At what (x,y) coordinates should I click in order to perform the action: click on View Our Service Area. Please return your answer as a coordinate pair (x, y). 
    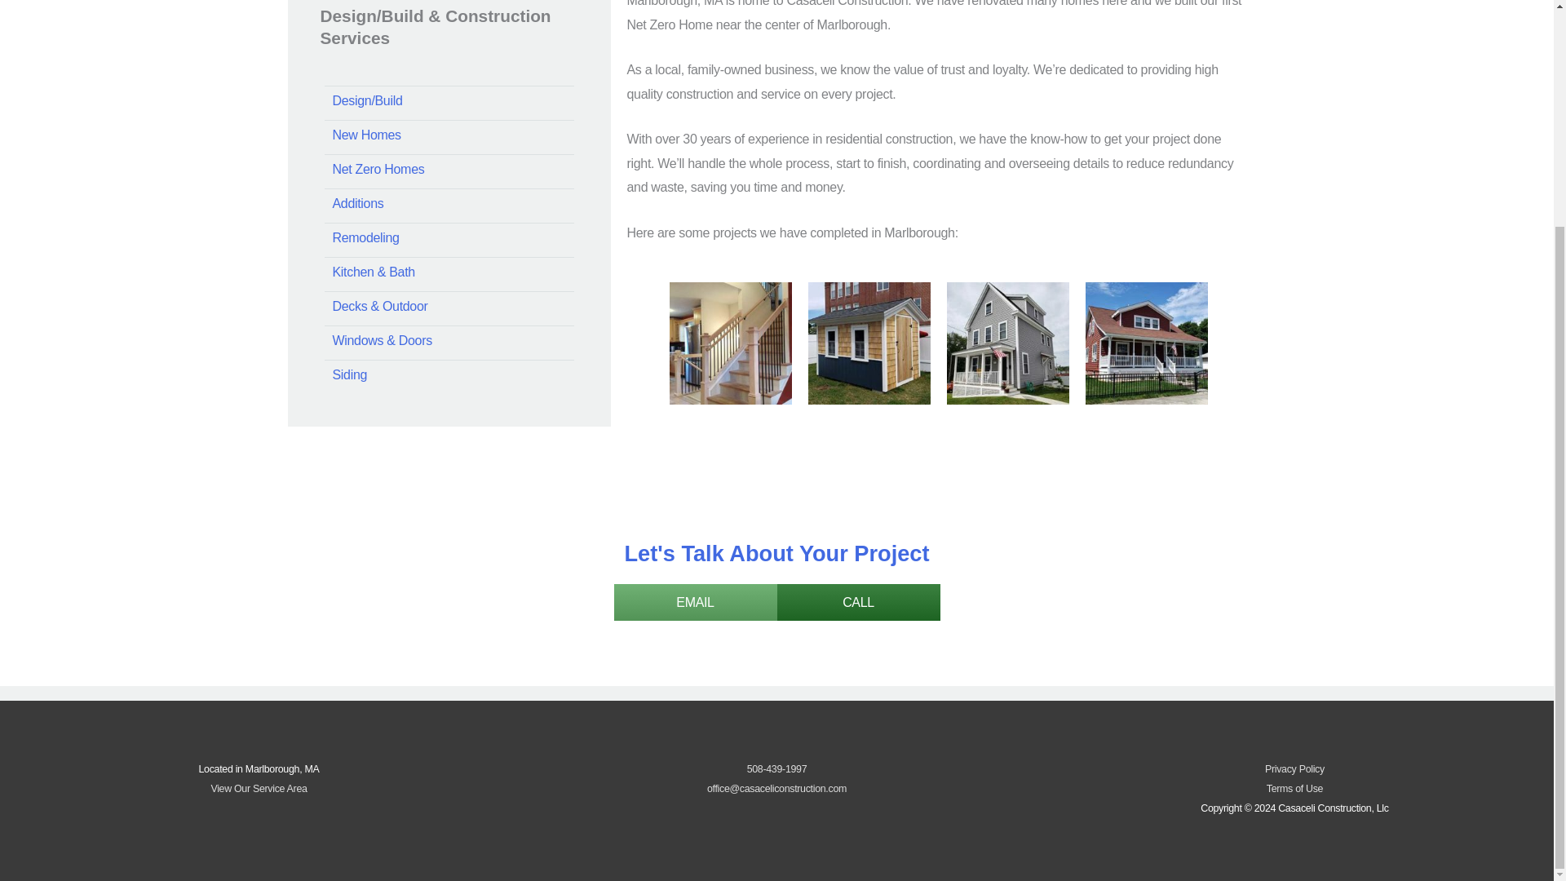
    Looking at the image, I should click on (258, 789).